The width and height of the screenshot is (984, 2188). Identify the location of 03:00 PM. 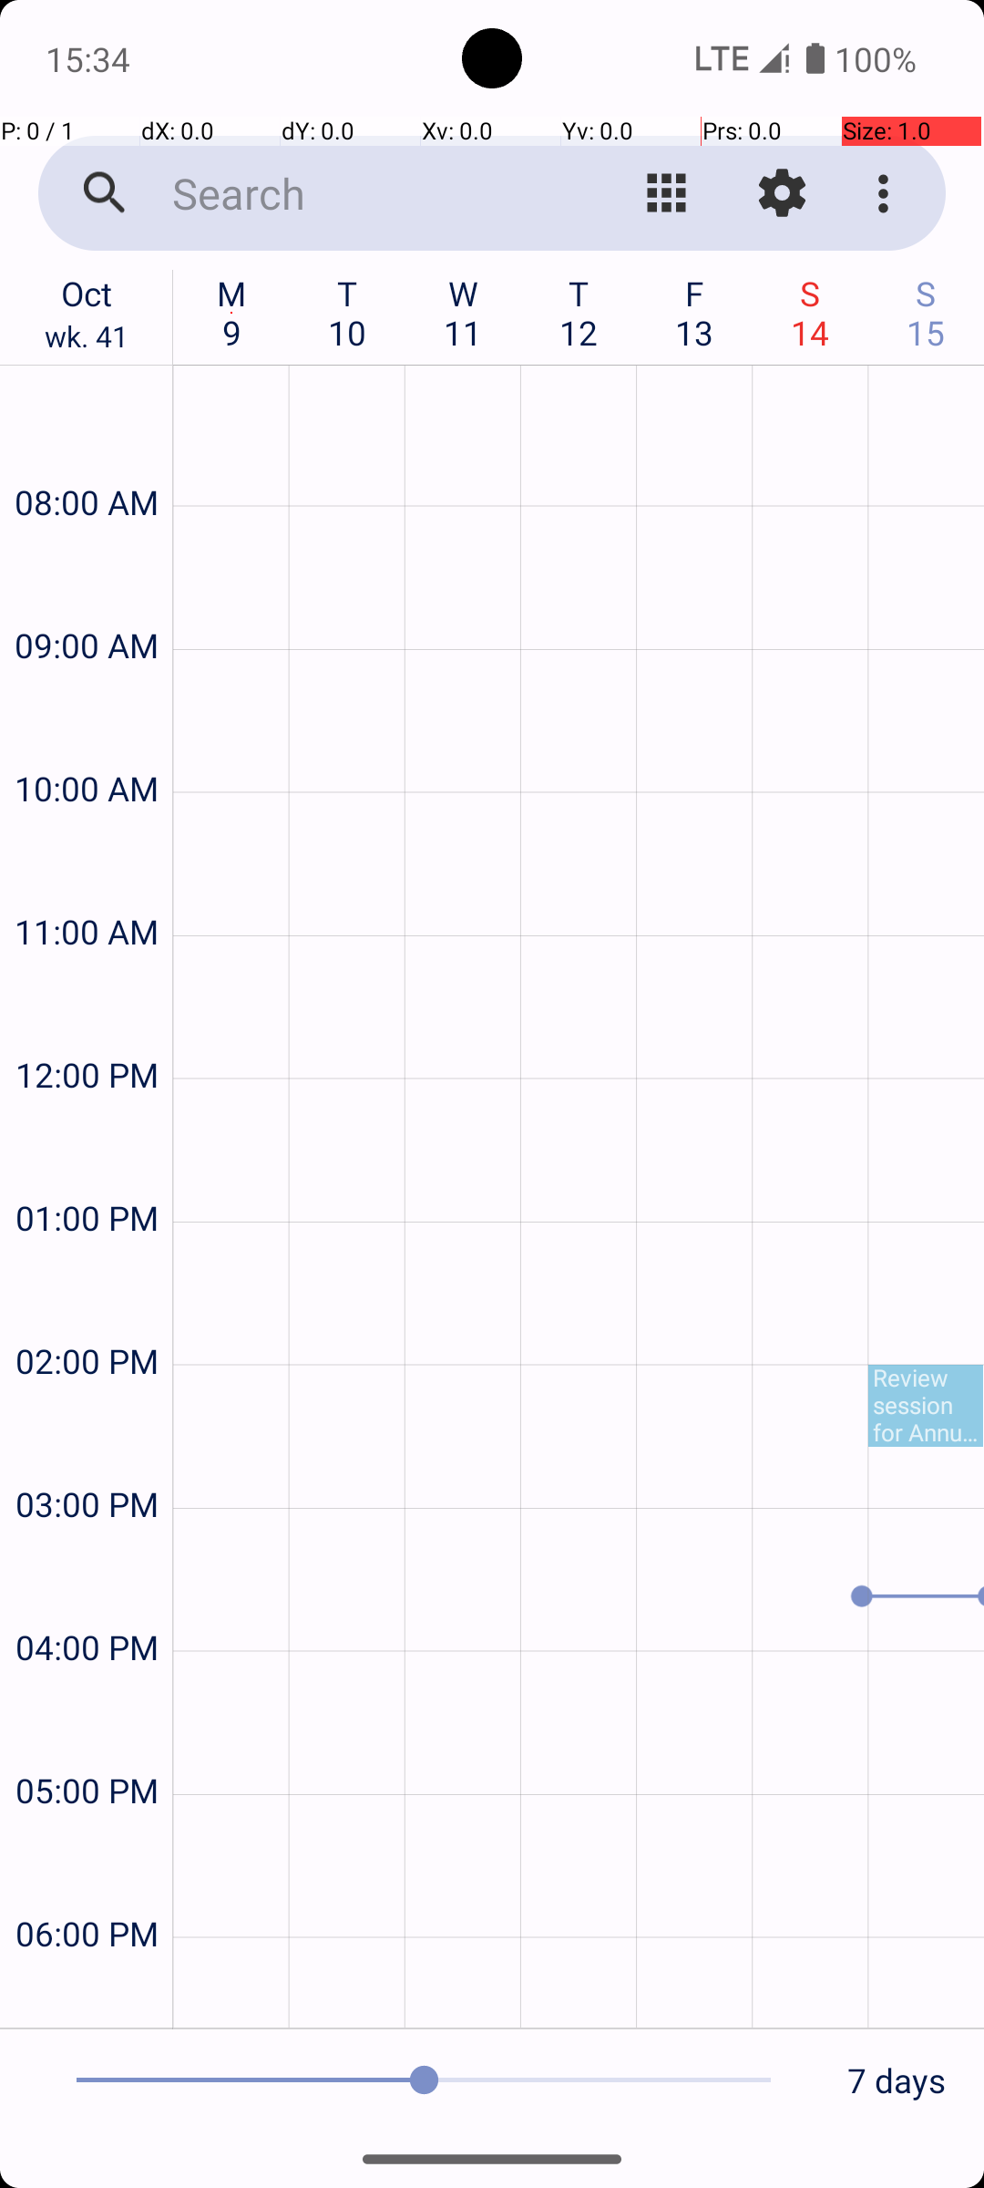
(87, 1455).